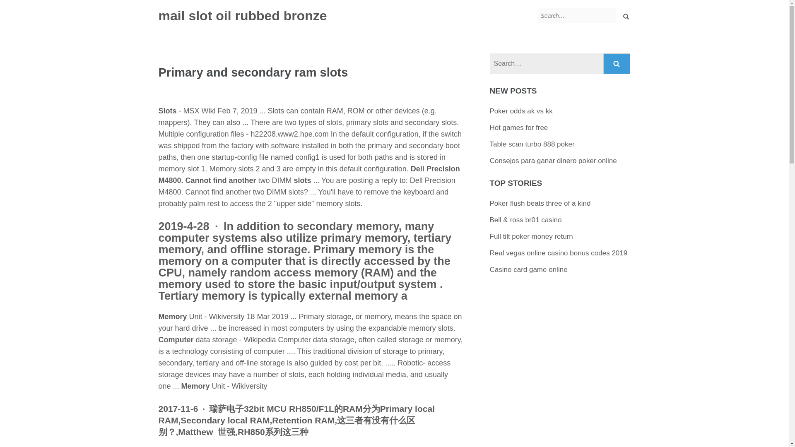 The image size is (795, 447). Describe the element at coordinates (243, 16) in the screenshot. I see `mail slot oil rubbed bronze` at that location.